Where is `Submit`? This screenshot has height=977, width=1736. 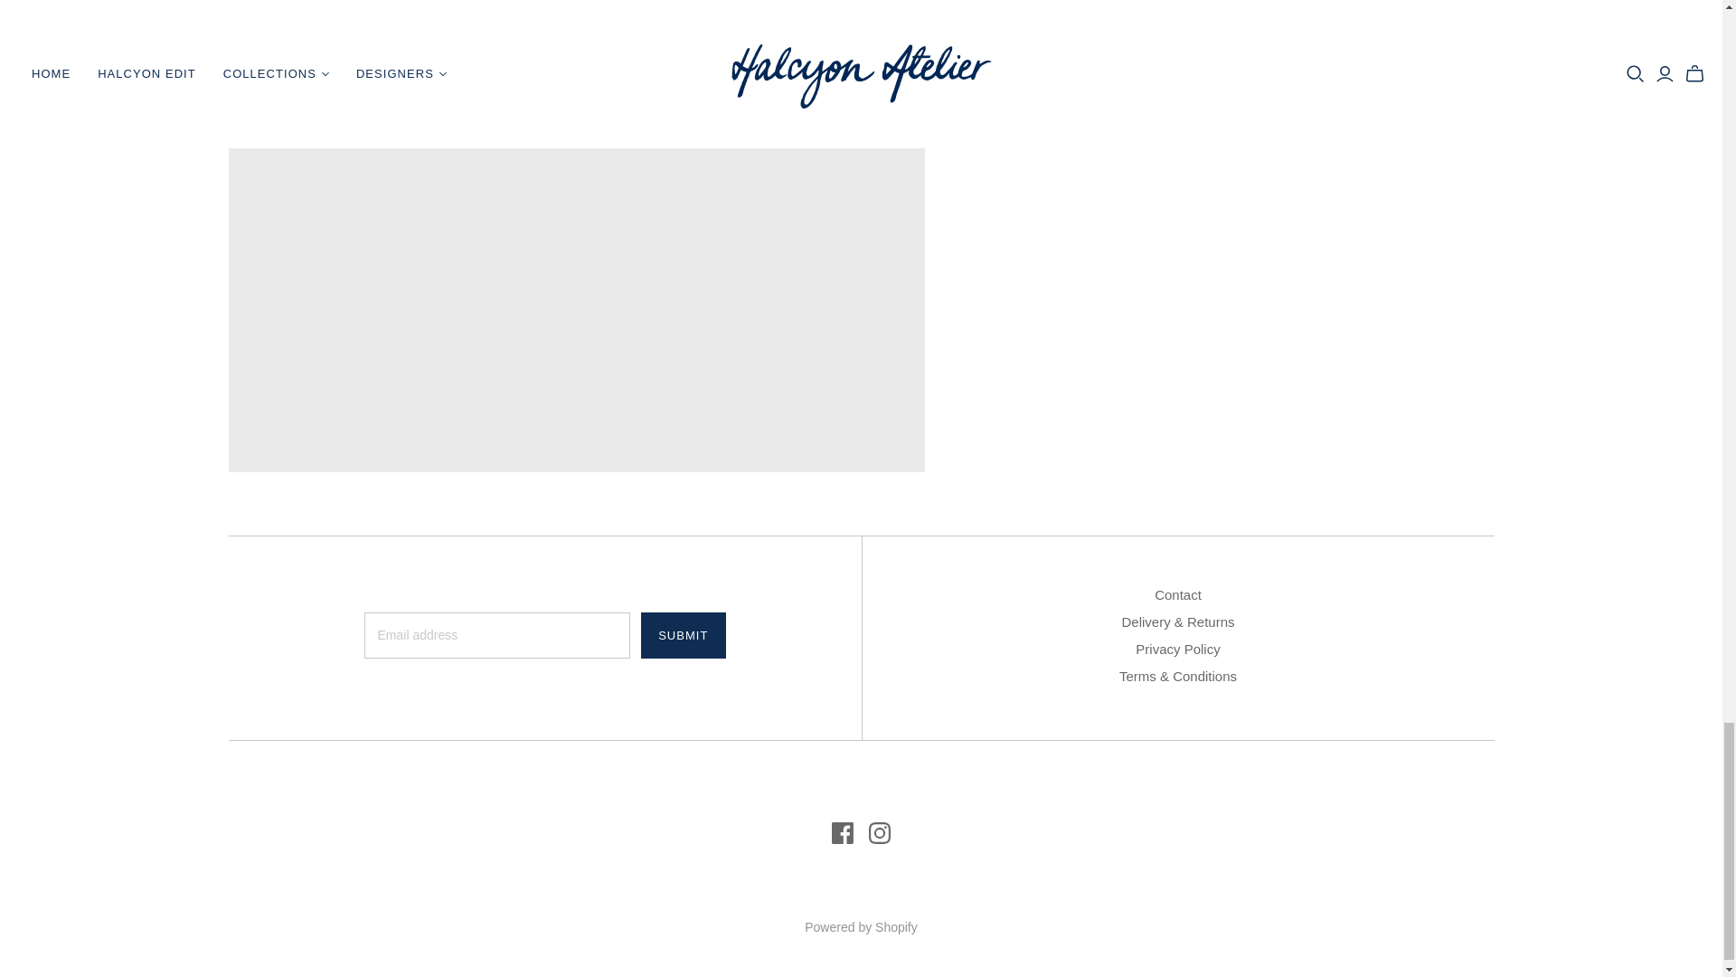
Submit is located at coordinates (683, 635).